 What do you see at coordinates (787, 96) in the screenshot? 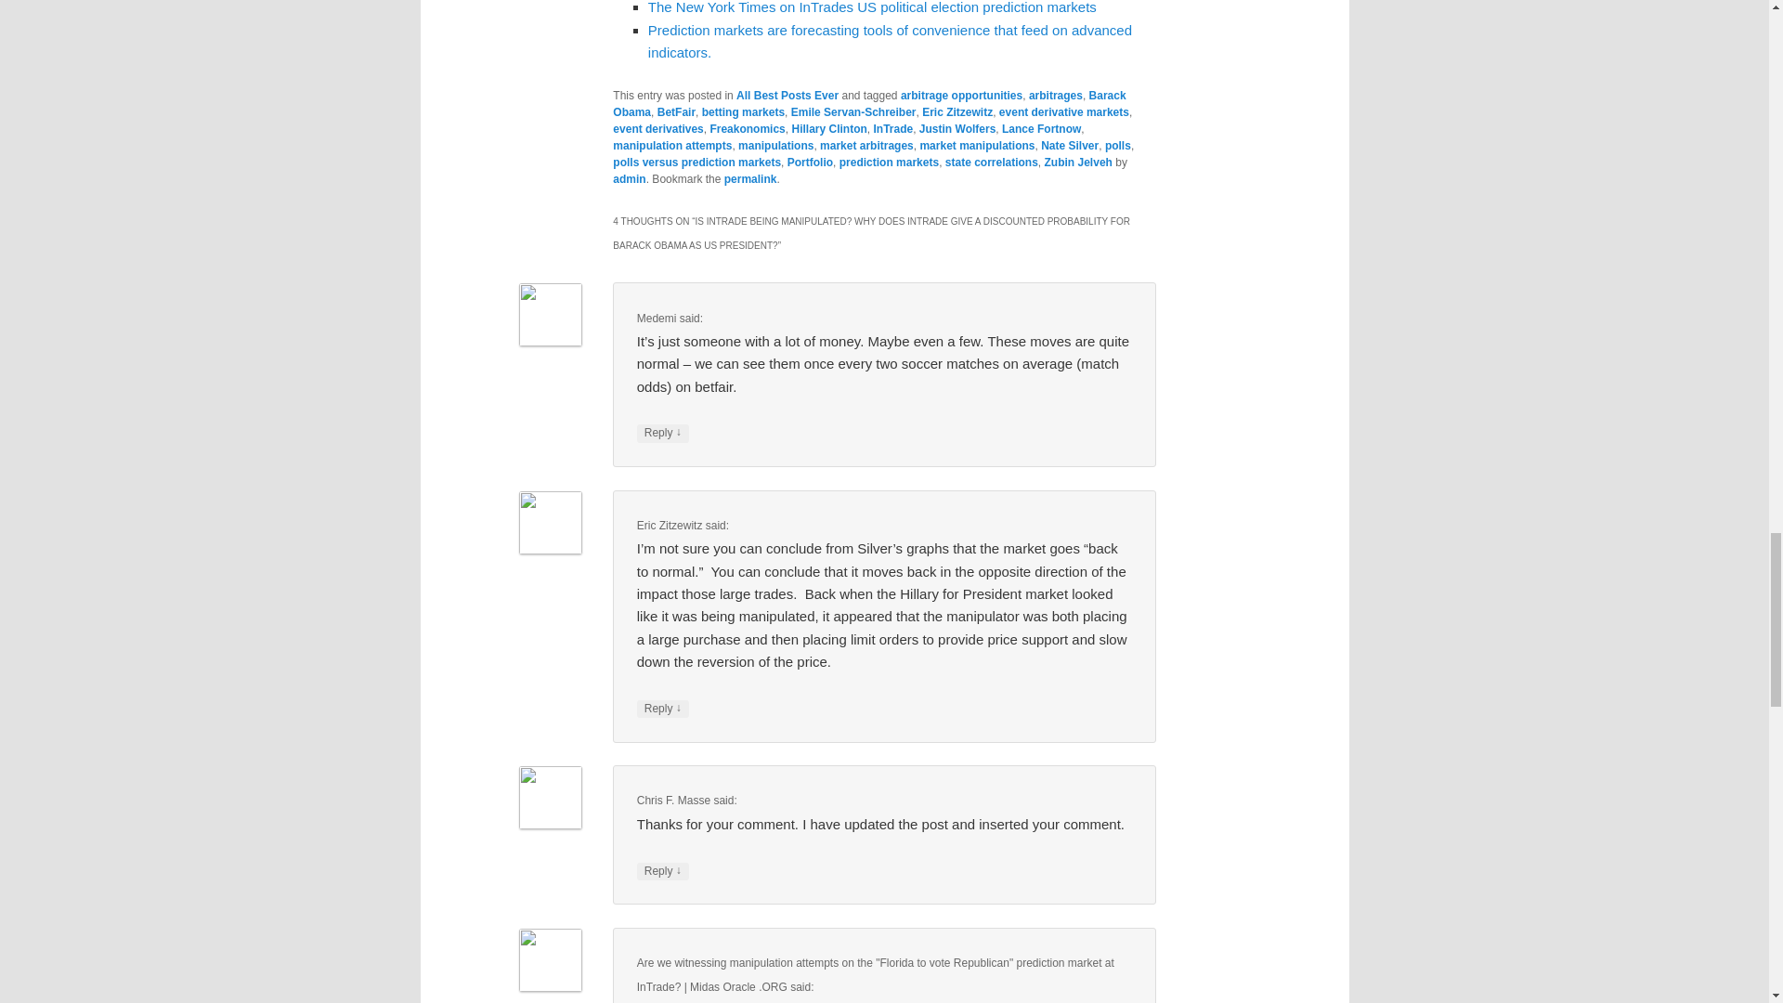
I see `All Best Posts Ever` at bounding box center [787, 96].